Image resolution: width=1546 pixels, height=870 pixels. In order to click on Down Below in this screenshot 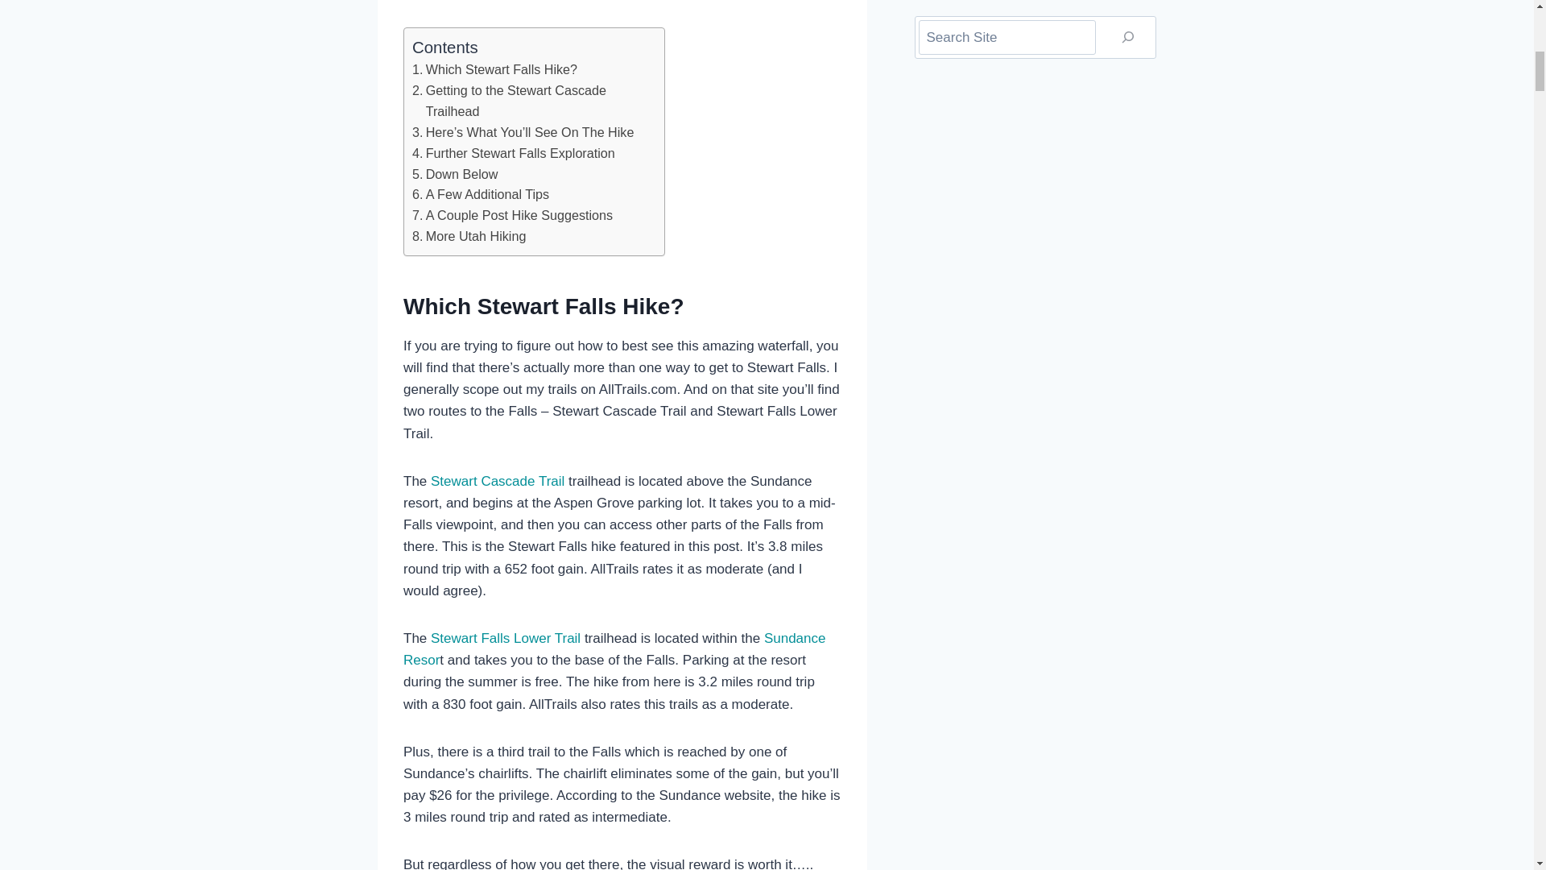, I will do `click(455, 175)`.